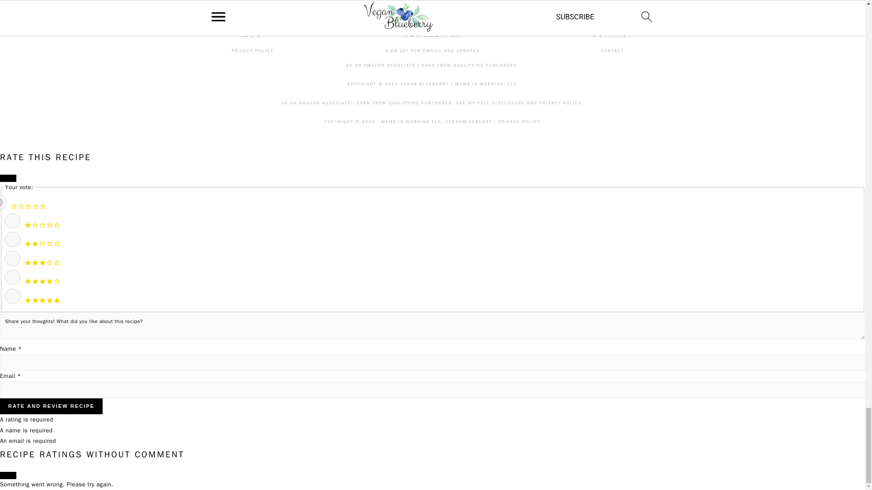 The height and width of the screenshot is (490, 872). I want to click on 1, so click(13, 220).